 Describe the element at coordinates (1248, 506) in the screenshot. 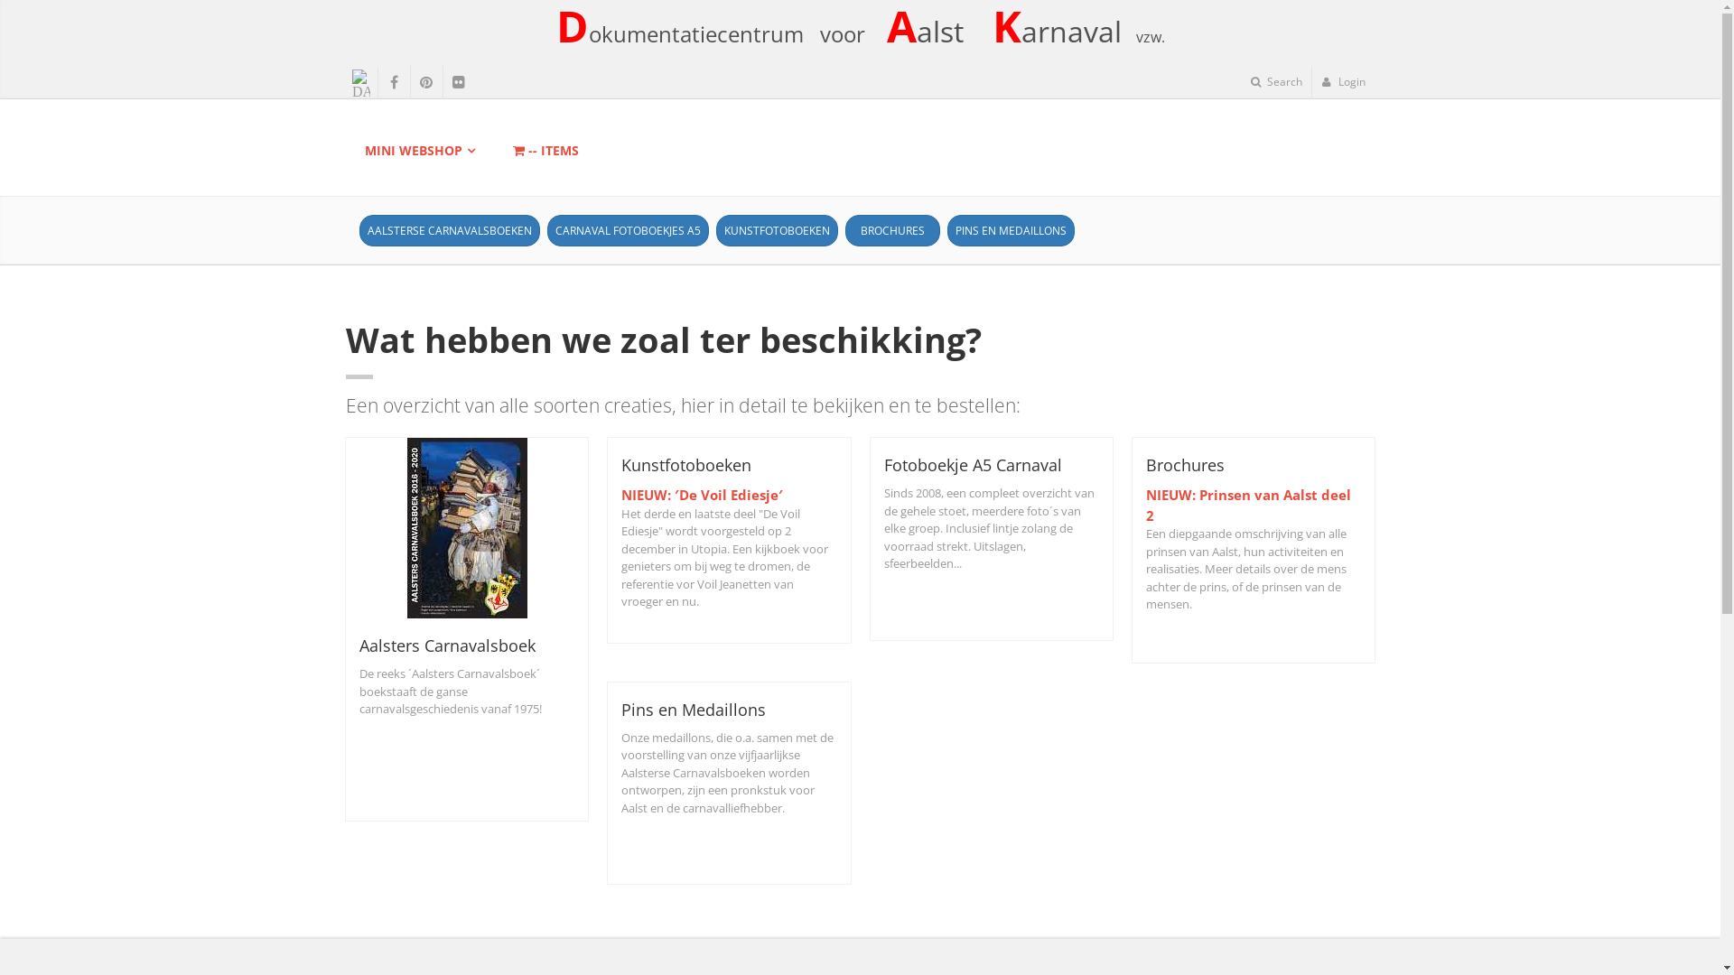

I see `NIEUW: Prinsen van Aalst deel 2` at that location.